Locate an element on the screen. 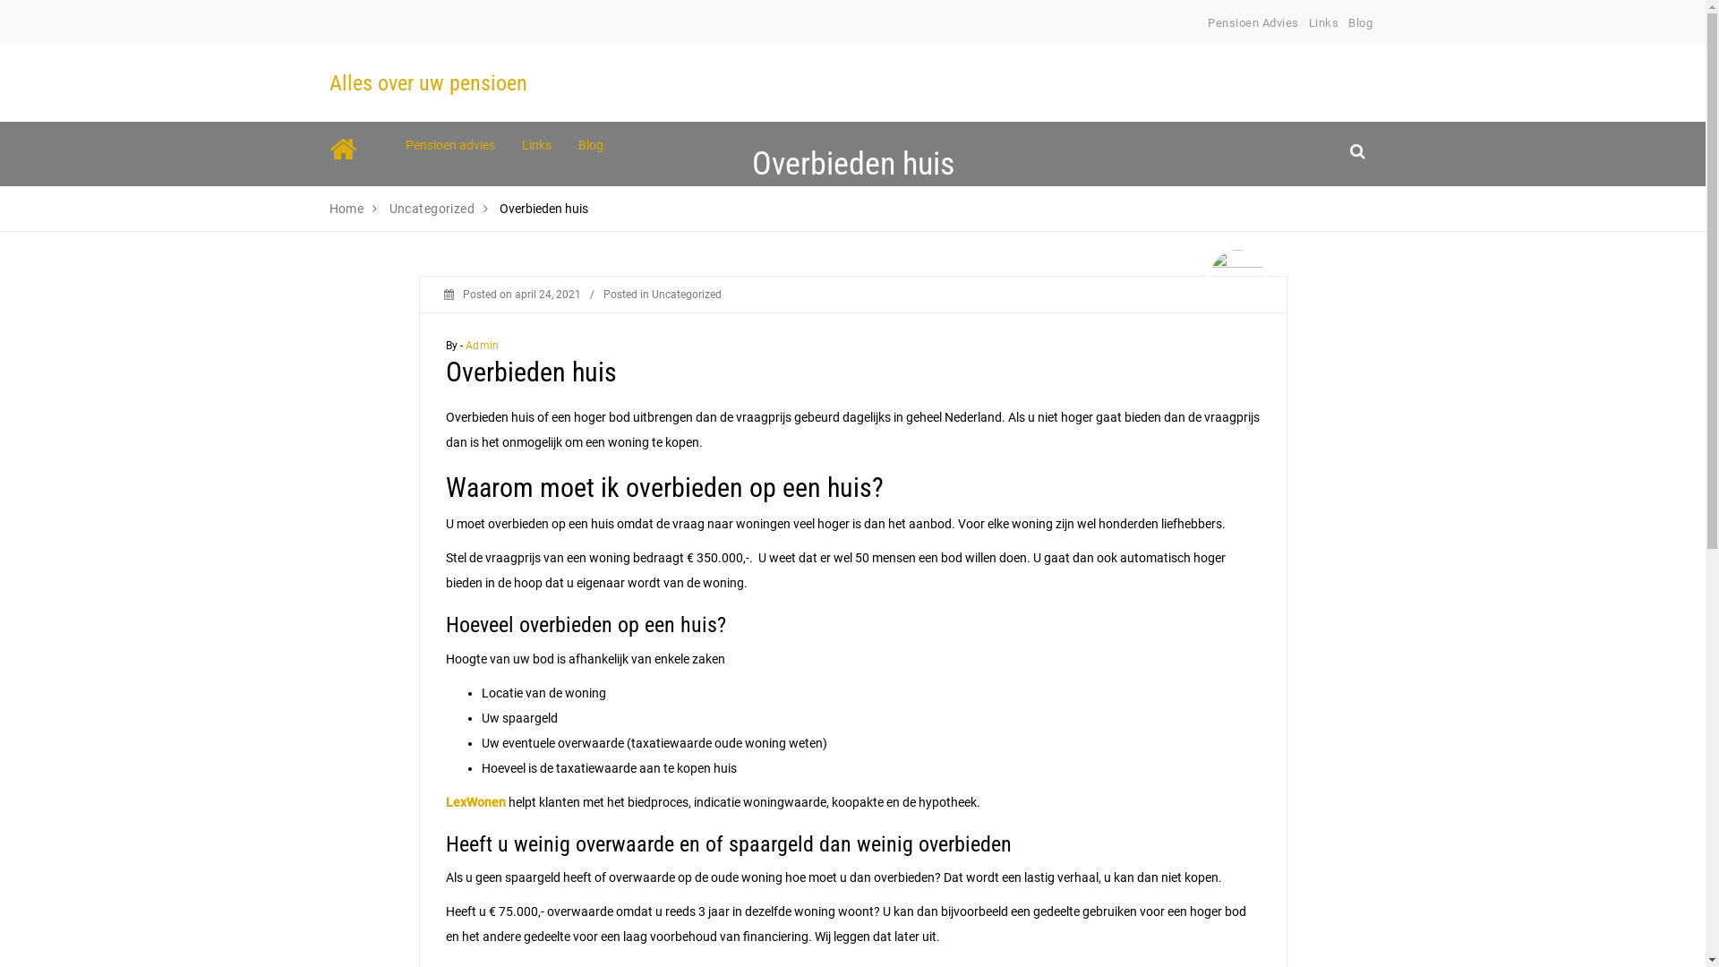 The width and height of the screenshot is (1719, 967). Uncategorized is located at coordinates (687, 295).